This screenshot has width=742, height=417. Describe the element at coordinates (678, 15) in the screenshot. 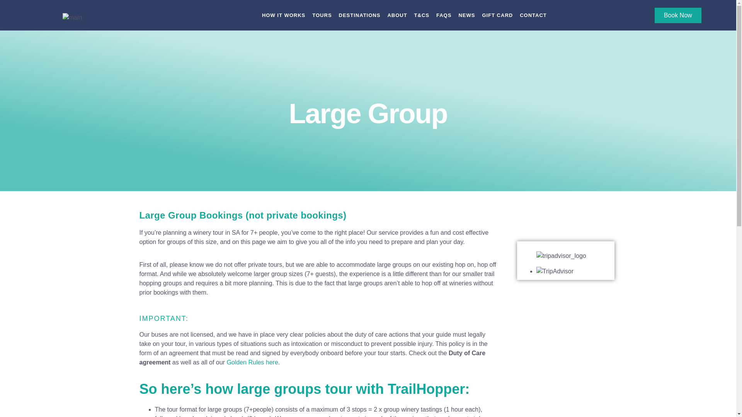

I see `Book Now` at that location.